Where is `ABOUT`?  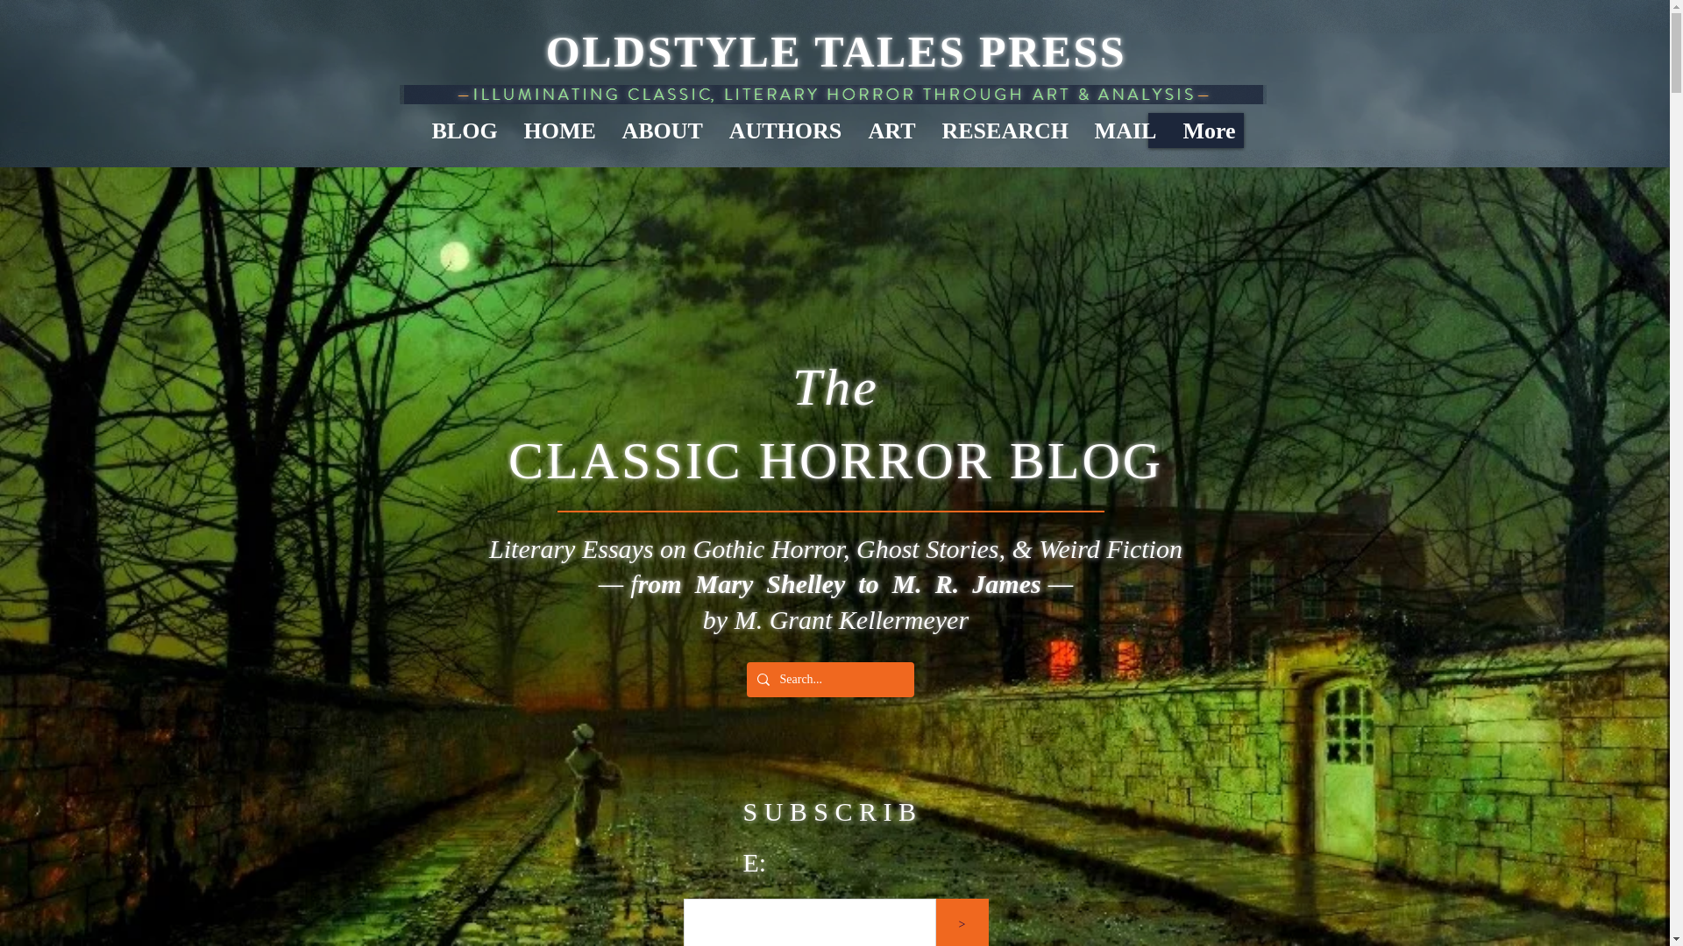 ABOUT is located at coordinates (661, 130).